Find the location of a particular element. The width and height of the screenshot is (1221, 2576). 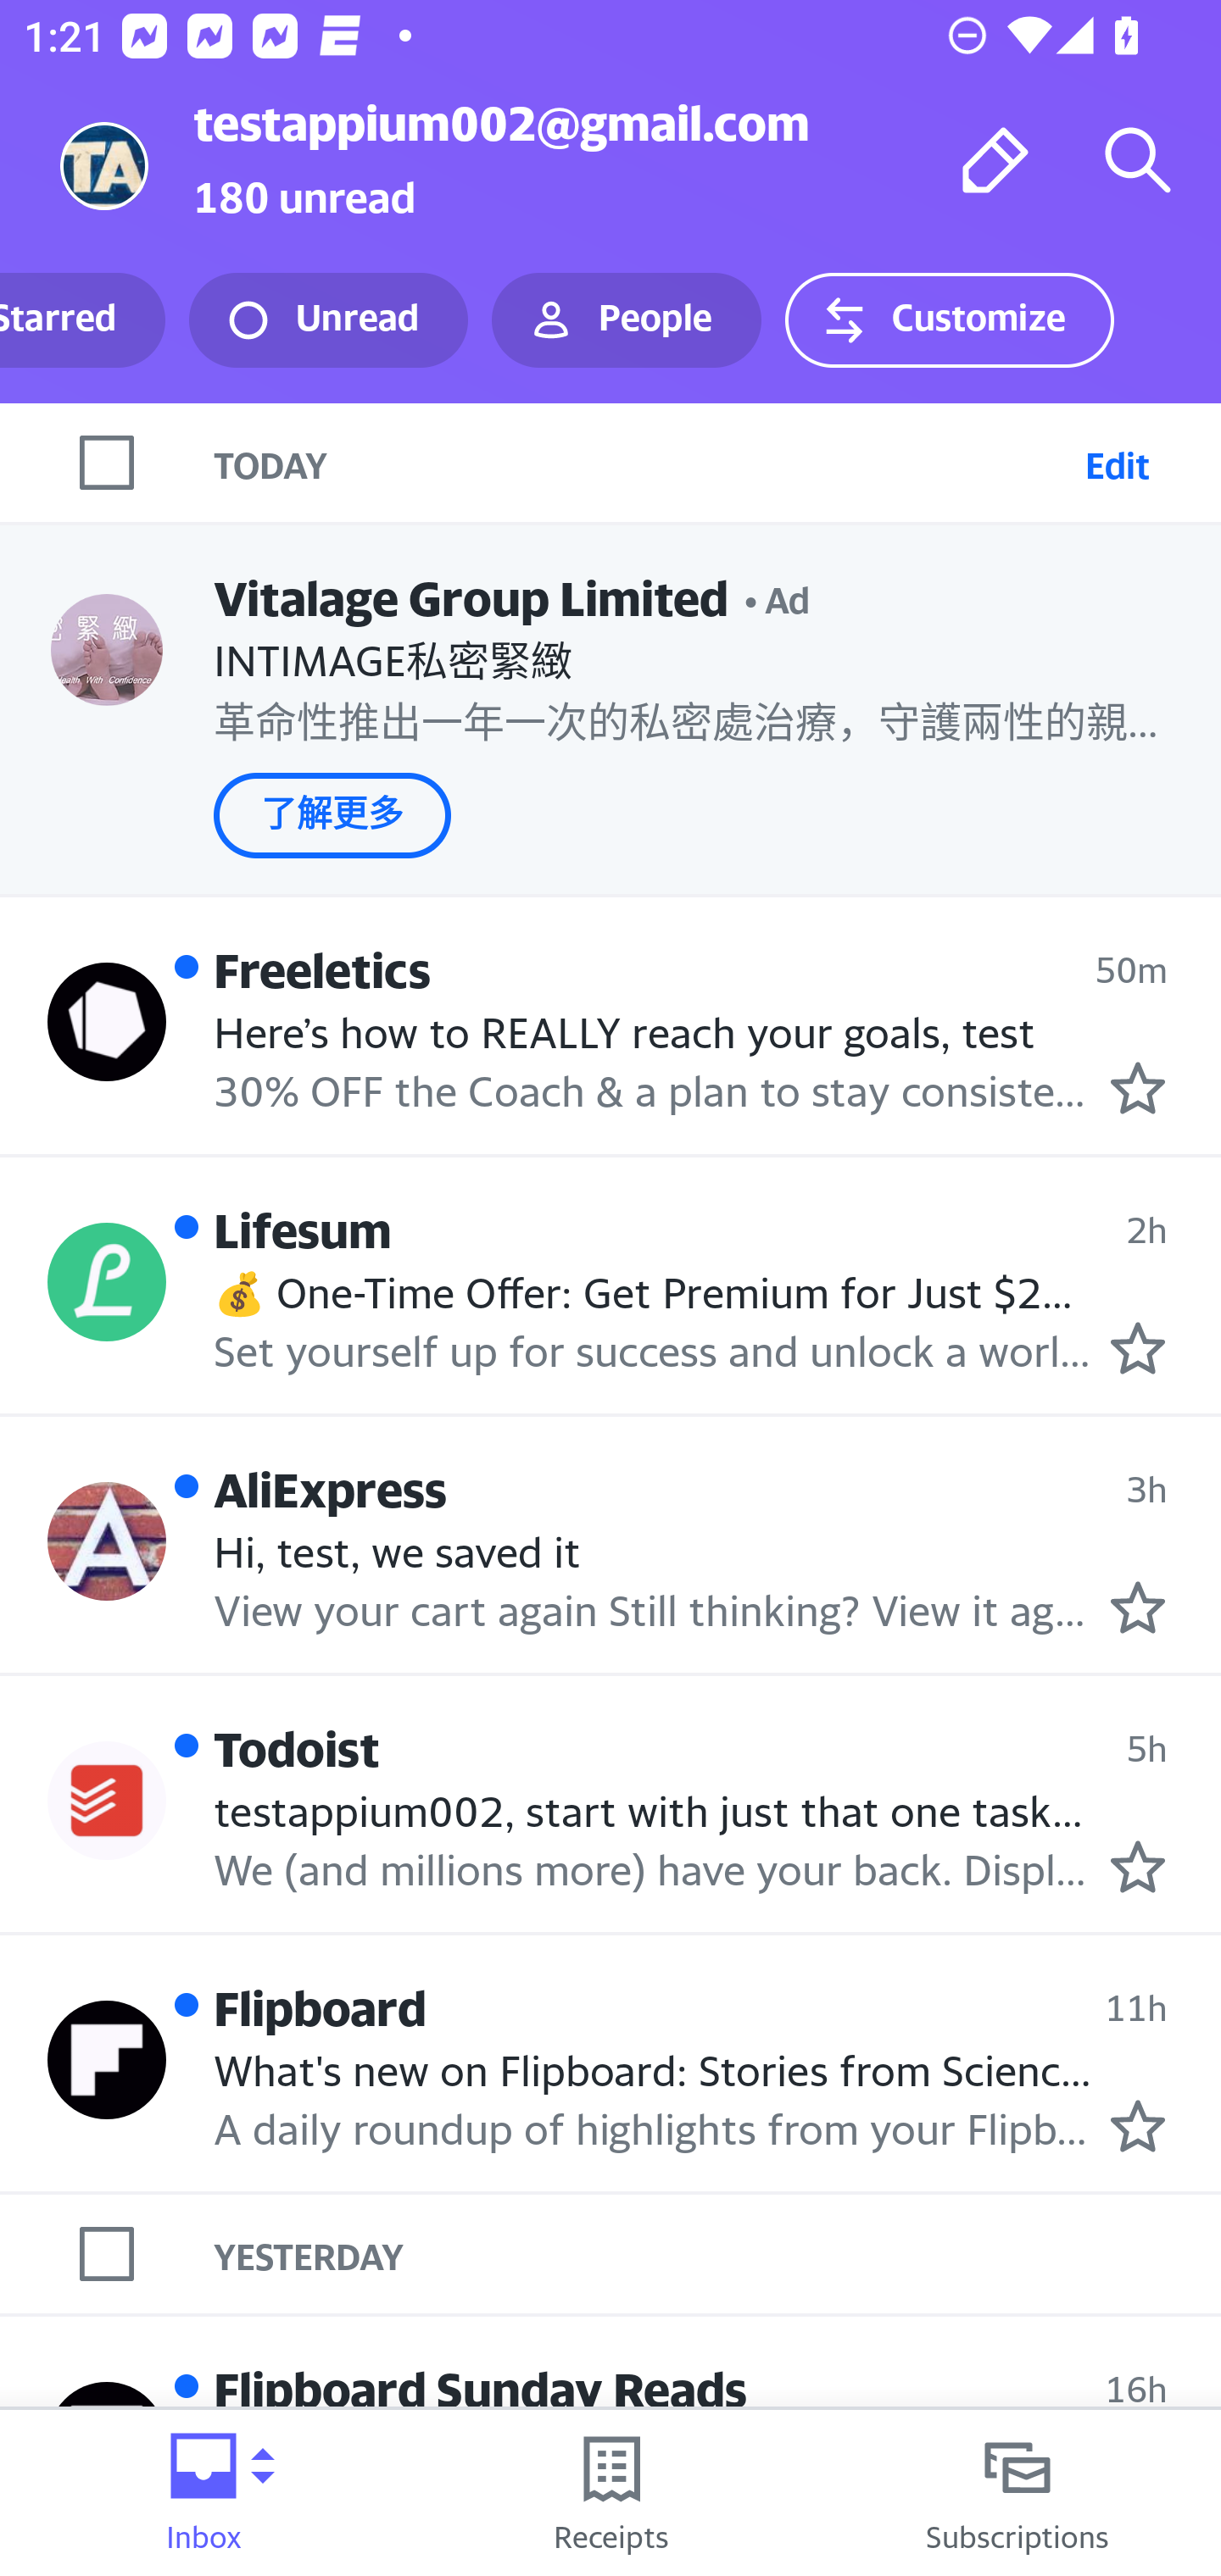

Profile
Freeletics is located at coordinates (107, 1022).